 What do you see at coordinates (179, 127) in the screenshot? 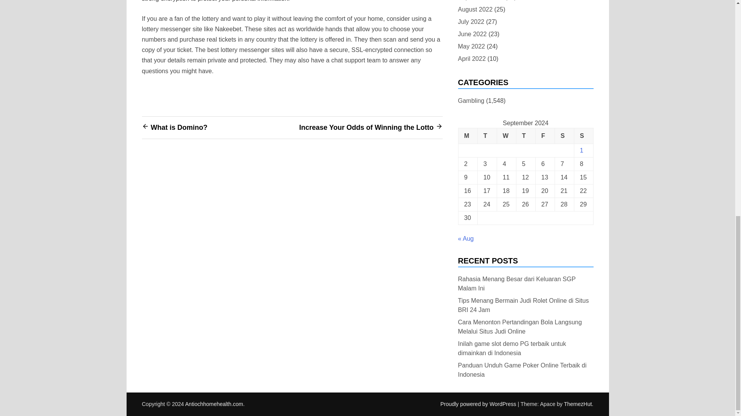
I see `What is Domino?` at bounding box center [179, 127].